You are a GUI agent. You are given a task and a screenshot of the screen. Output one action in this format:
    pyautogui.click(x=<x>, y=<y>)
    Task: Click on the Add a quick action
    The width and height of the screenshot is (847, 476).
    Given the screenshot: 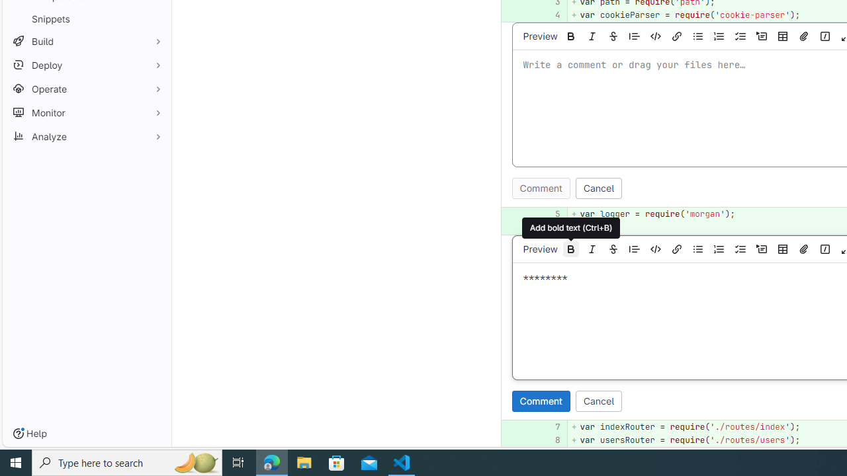 What is the action you would take?
    pyautogui.click(x=825, y=249)
    